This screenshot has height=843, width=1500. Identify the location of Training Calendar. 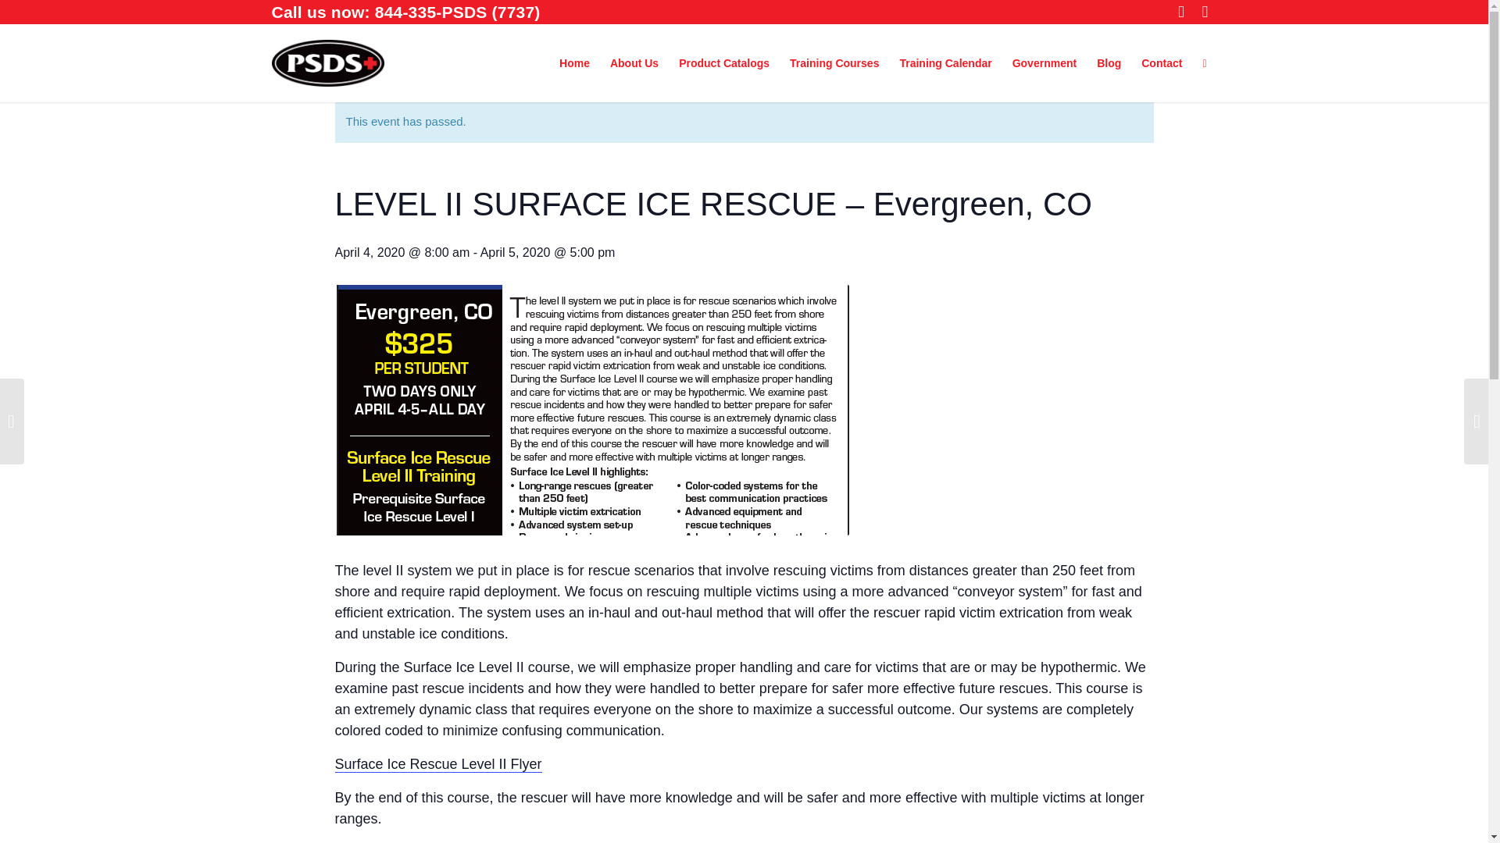
(945, 62).